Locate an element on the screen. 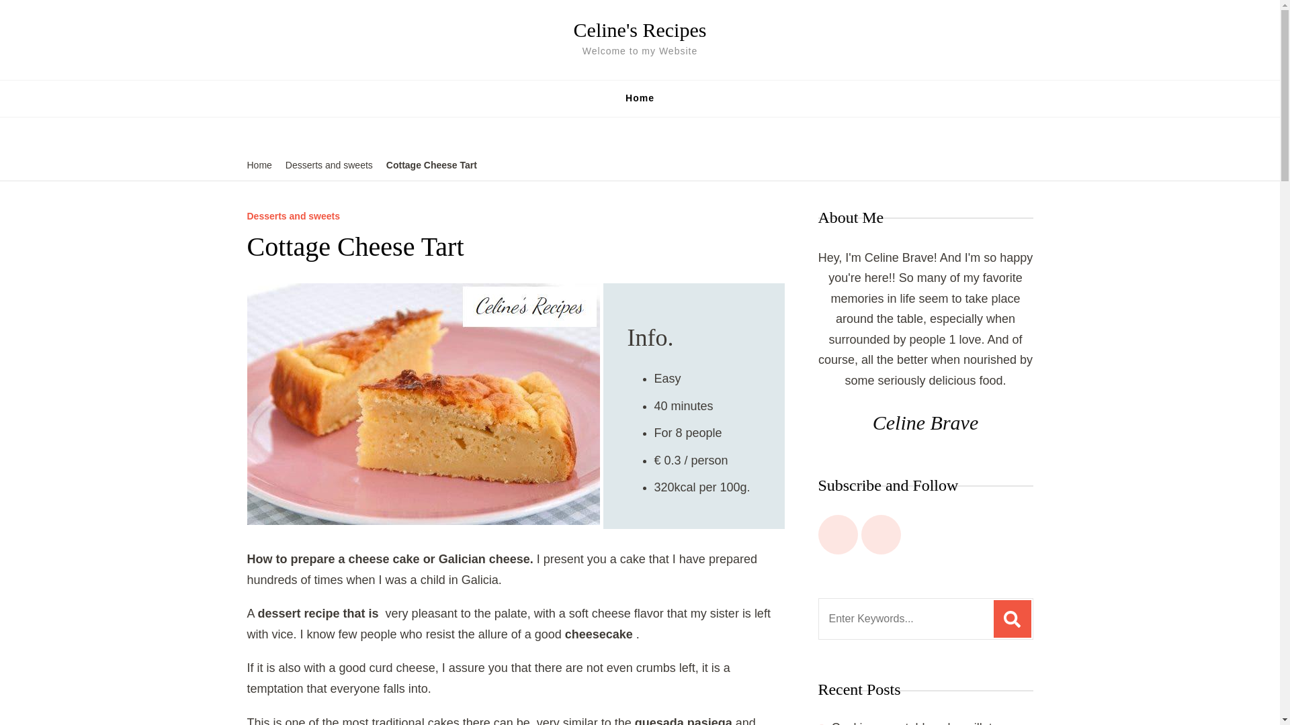 This screenshot has width=1290, height=725. Celine's Recipes is located at coordinates (640, 30).